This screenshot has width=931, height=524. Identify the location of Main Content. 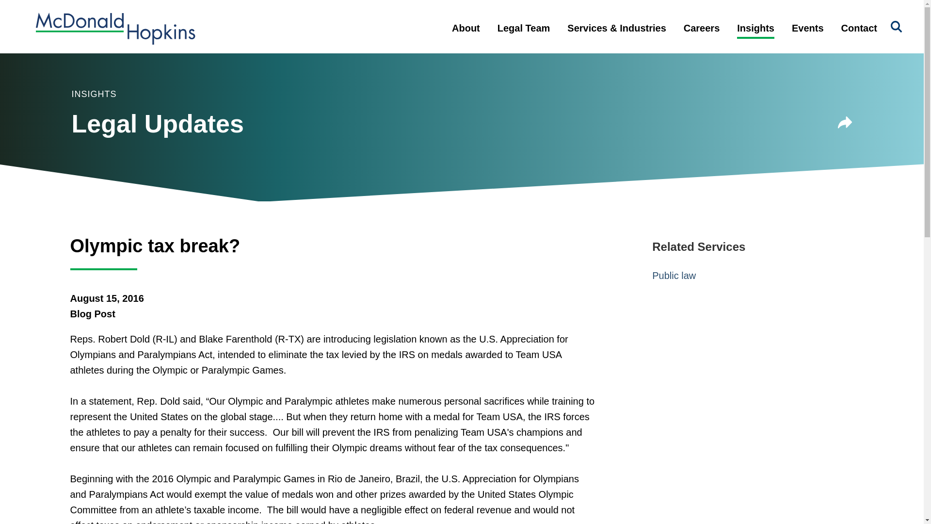
(426, 13).